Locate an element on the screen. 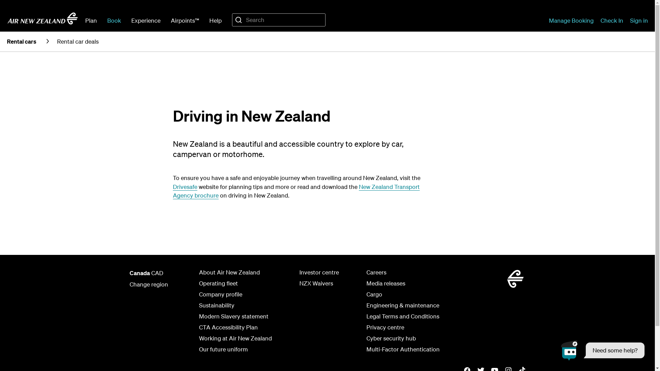  Drivesafe is located at coordinates (185, 187).